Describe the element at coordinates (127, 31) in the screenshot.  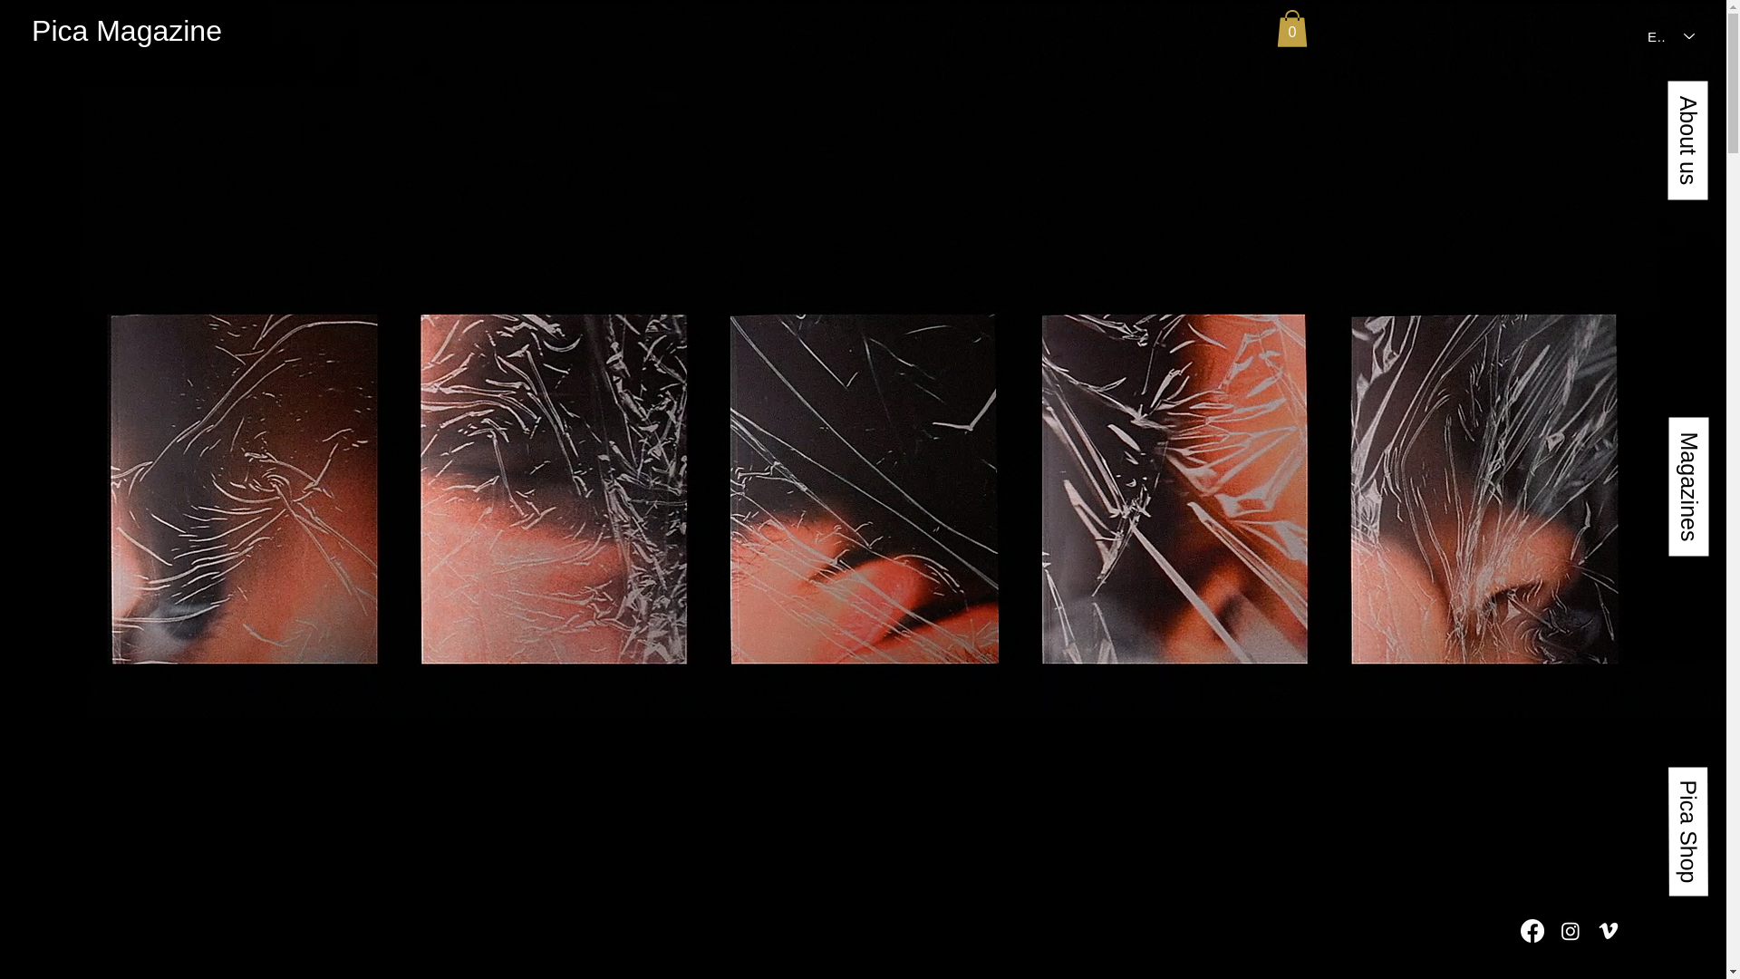
I see `Pica Magazine` at that location.